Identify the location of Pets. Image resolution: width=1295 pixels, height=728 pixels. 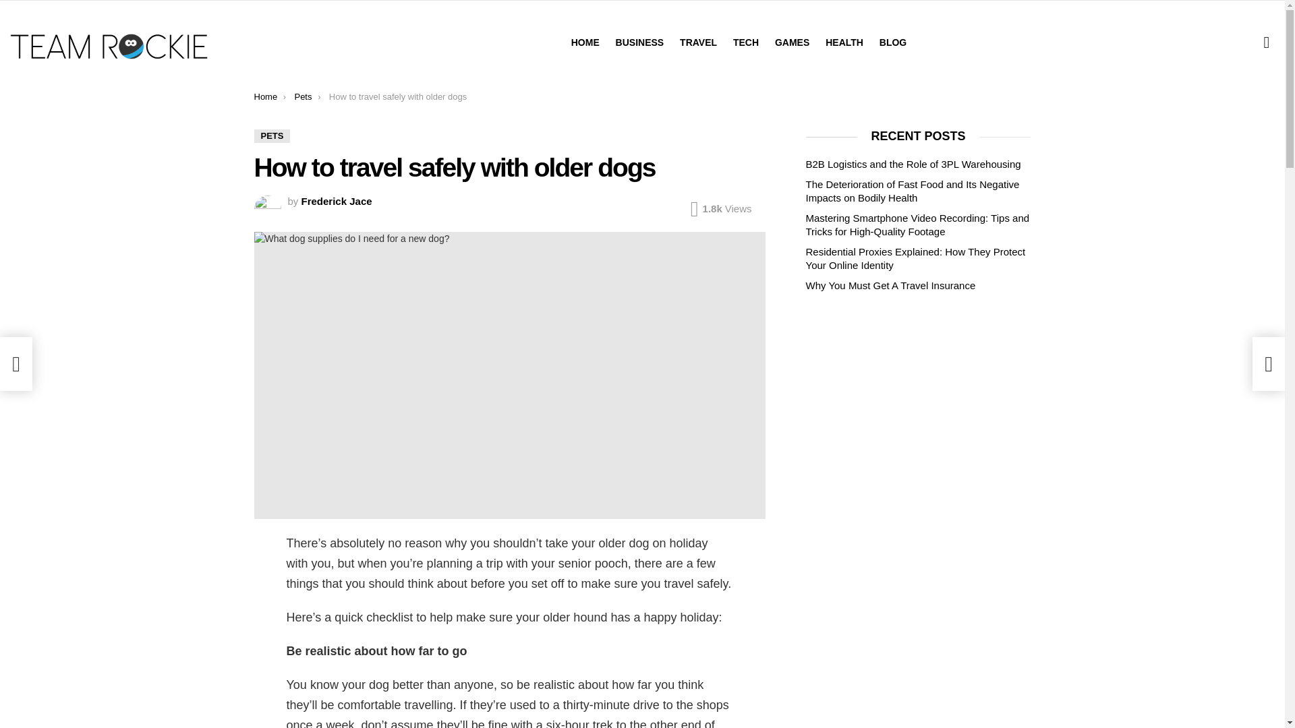
(302, 97).